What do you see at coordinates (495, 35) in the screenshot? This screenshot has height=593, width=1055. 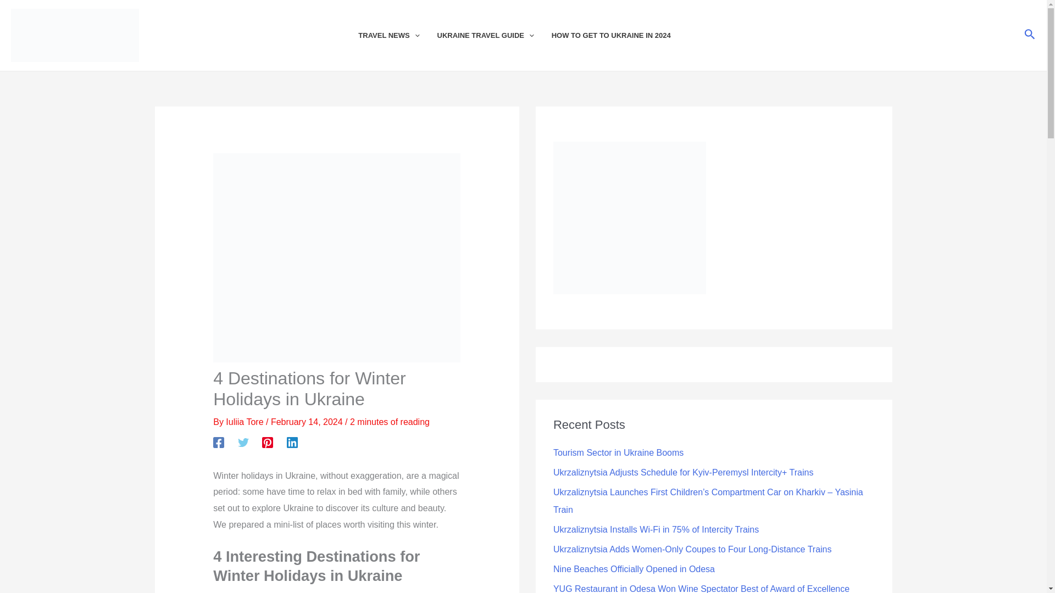 I see `UKRAINE TRAVEL GUIDE` at bounding box center [495, 35].